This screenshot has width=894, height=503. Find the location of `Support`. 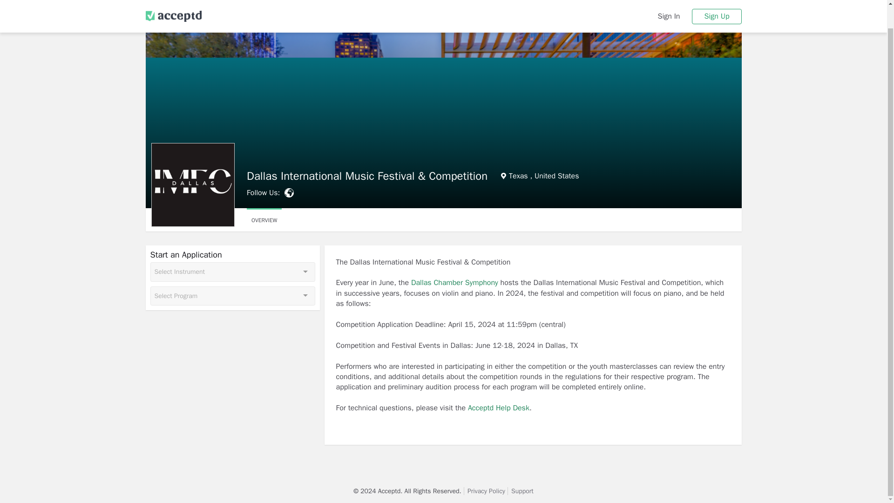

Support is located at coordinates (522, 491).